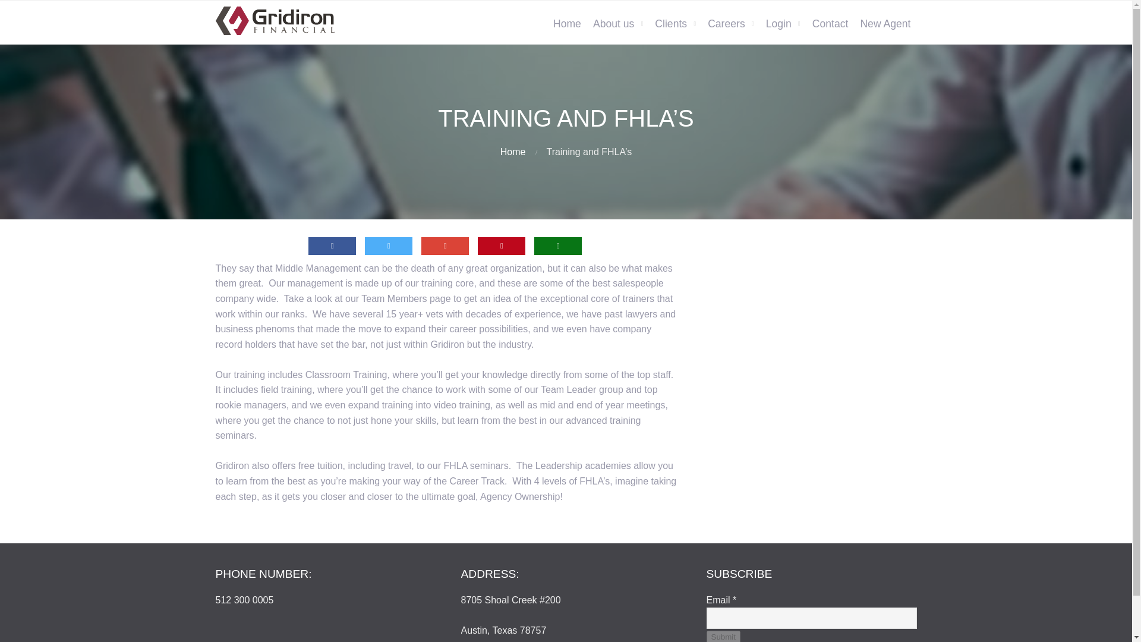 This screenshot has width=1141, height=642. Describe the element at coordinates (675, 24) in the screenshot. I see `Clients` at that location.